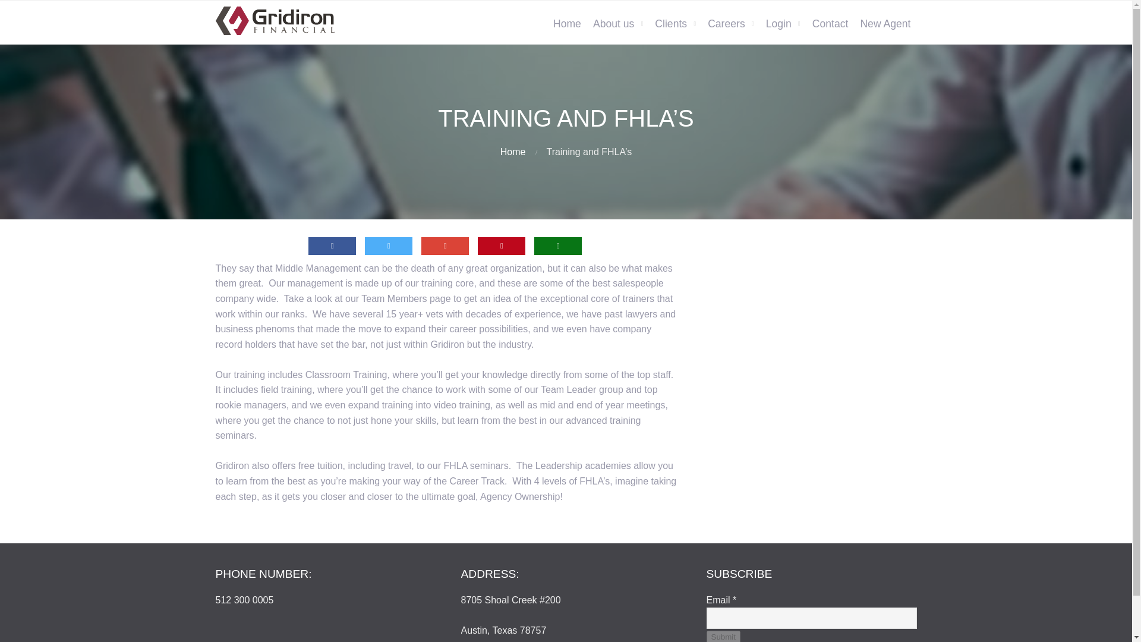 This screenshot has width=1141, height=642. Describe the element at coordinates (675, 24) in the screenshot. I see `Clients` at that location.